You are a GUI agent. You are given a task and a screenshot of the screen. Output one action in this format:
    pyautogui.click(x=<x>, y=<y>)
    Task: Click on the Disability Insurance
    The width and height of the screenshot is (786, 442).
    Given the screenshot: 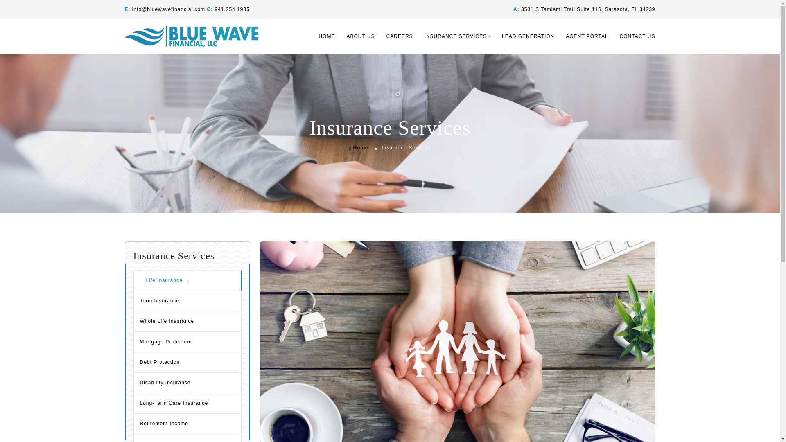 What is the action you would take?
    pyautogui.click(x=187, y=383)
    